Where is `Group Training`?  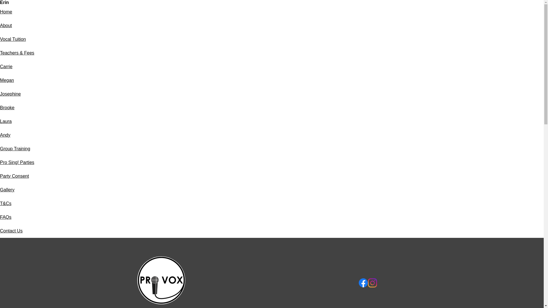
Group Training is located at coordinates (15, 149).